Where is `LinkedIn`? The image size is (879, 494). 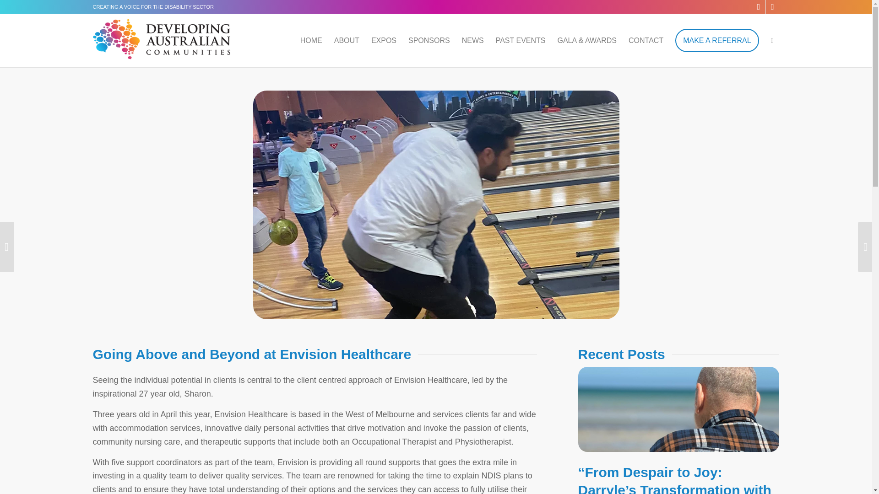
LinkedIn is located at coordinates (772, 7).